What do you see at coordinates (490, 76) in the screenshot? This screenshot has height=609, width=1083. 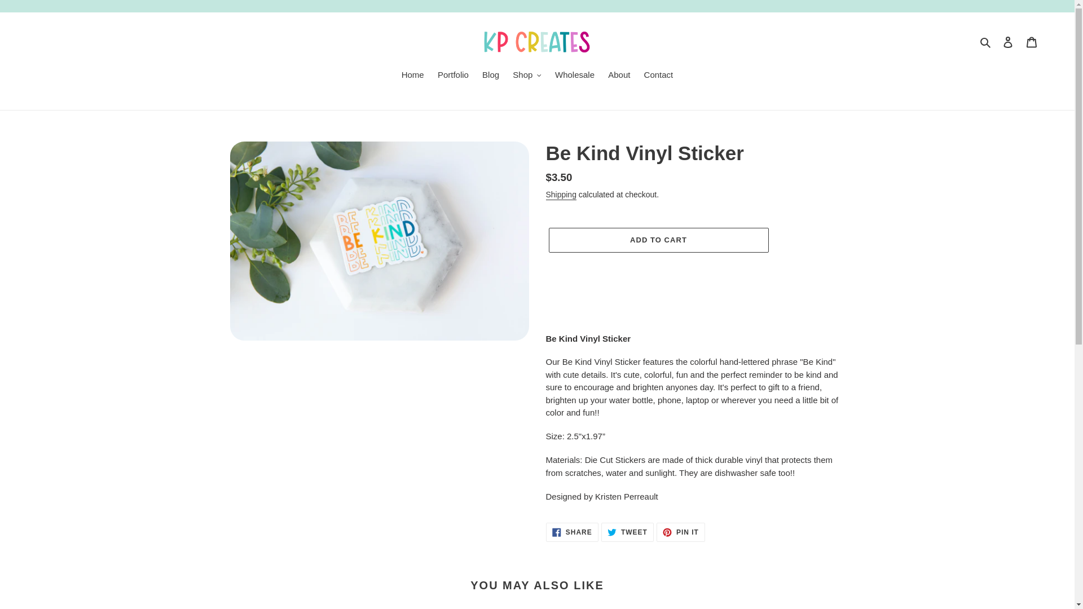 I see `Blog` at bounding box center [490, 76].